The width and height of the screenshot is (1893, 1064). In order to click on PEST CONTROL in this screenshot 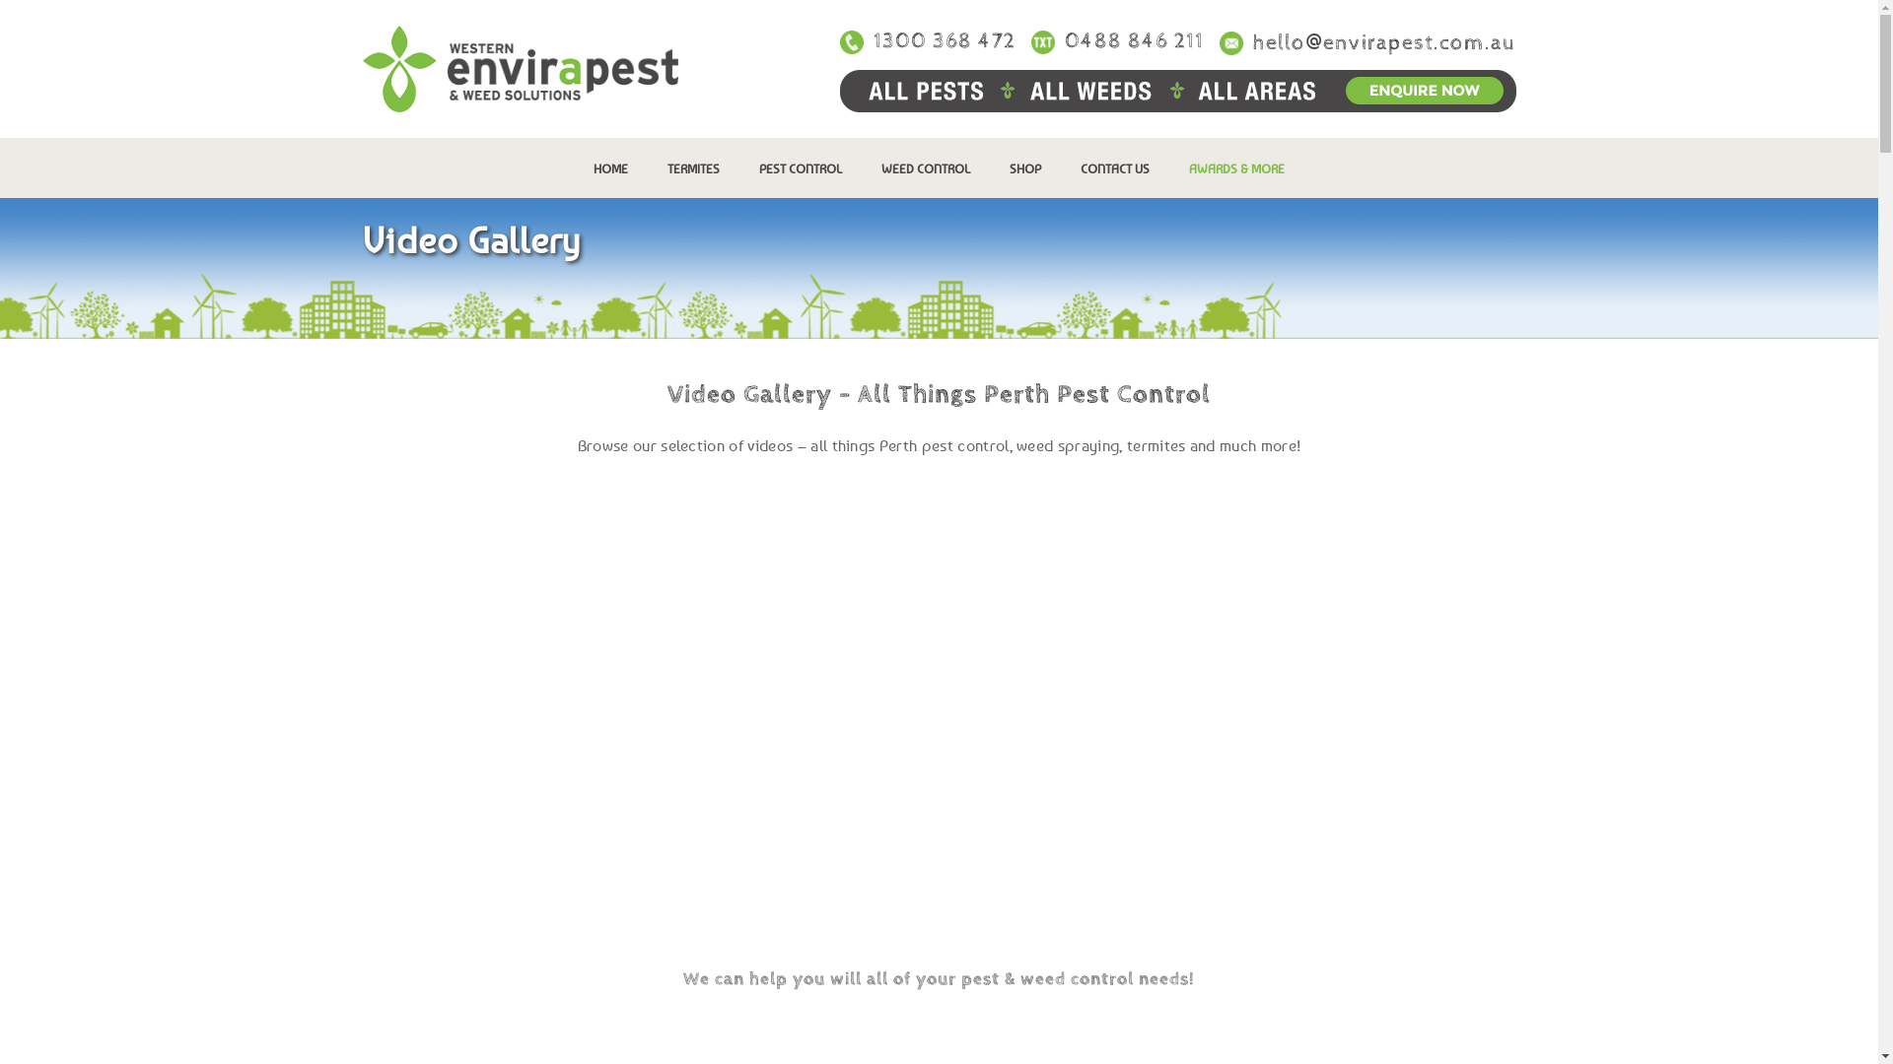, I will do `click(801, 168)`.